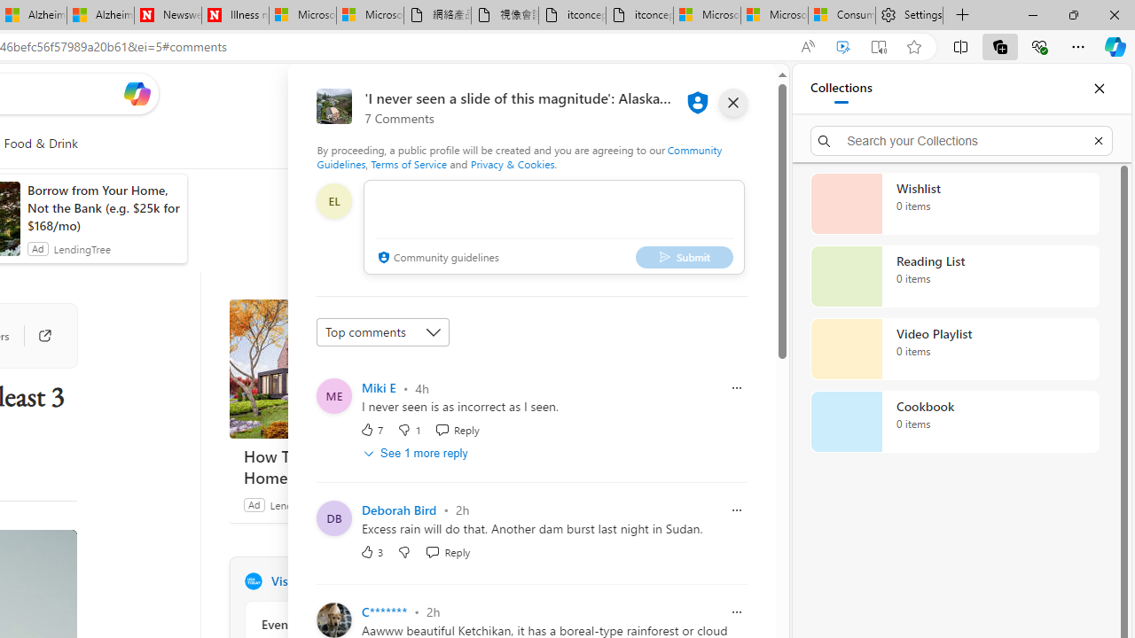 This screenshot has width=1135, height=638. What do you see at coordinates (553, 227) in the screenshot?
I see `comment-box` at bounding box center [553, 227].